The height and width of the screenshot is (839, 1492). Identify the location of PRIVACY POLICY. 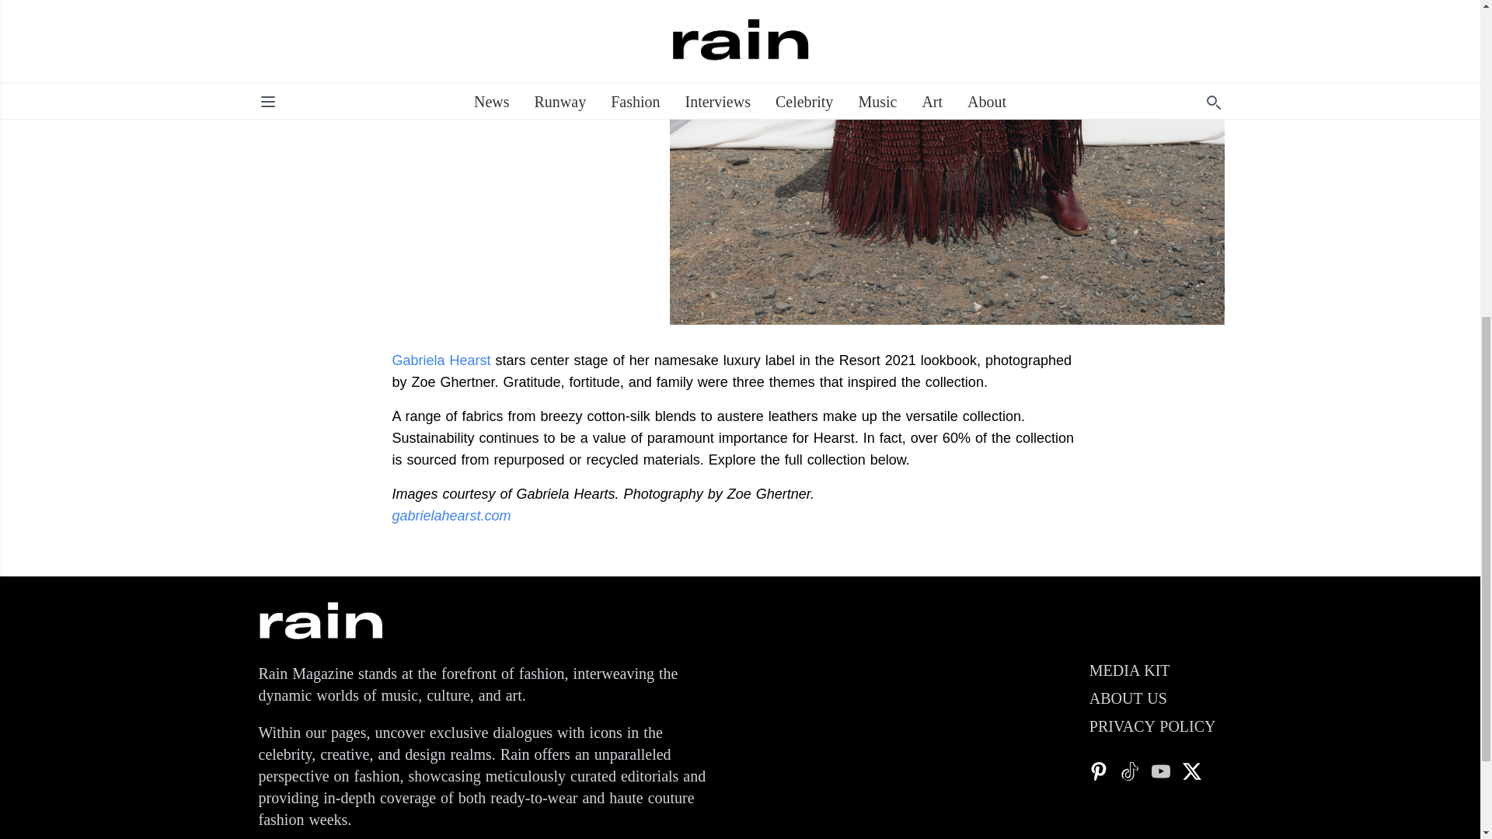
(1152, 726).